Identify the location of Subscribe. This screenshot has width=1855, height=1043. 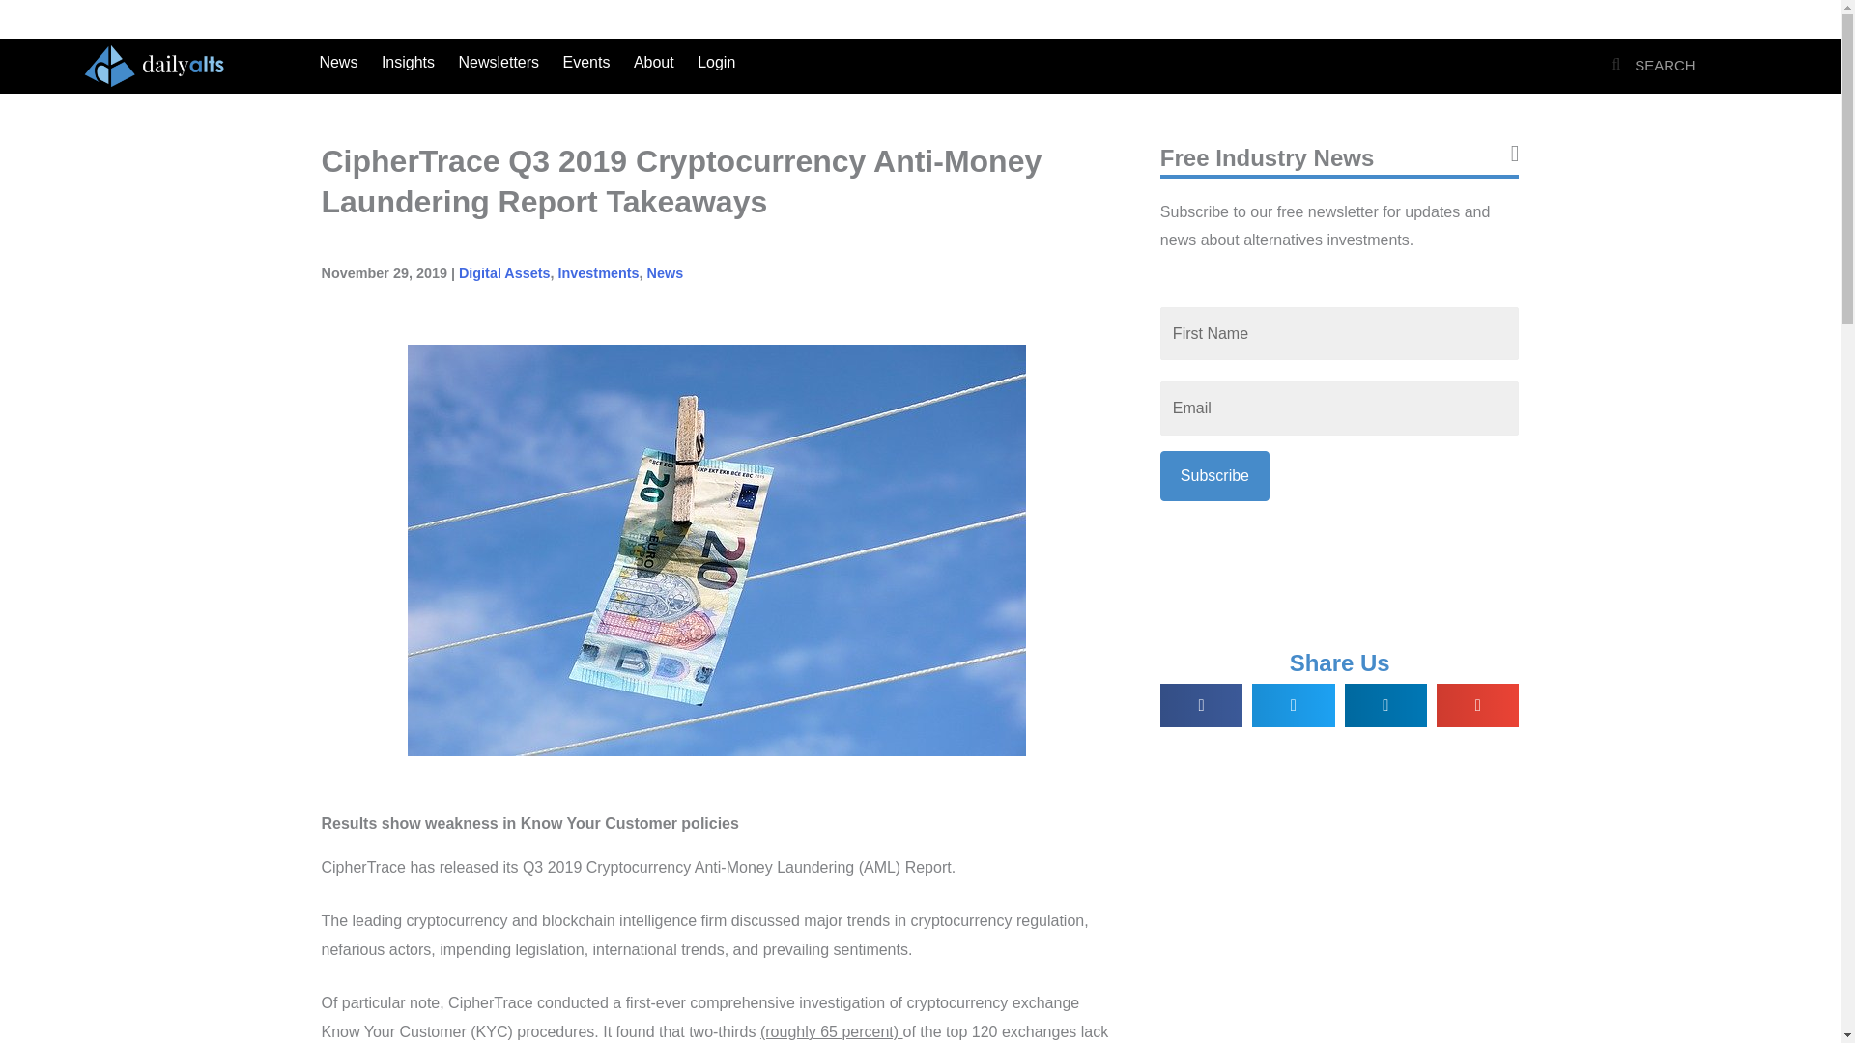
(1214, 475).